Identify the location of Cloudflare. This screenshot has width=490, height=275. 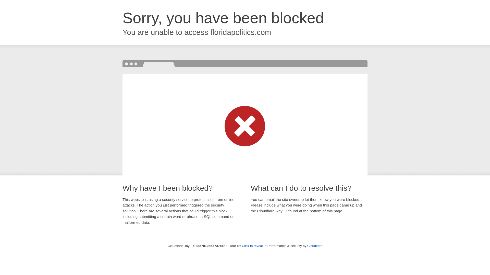
(315, 246).